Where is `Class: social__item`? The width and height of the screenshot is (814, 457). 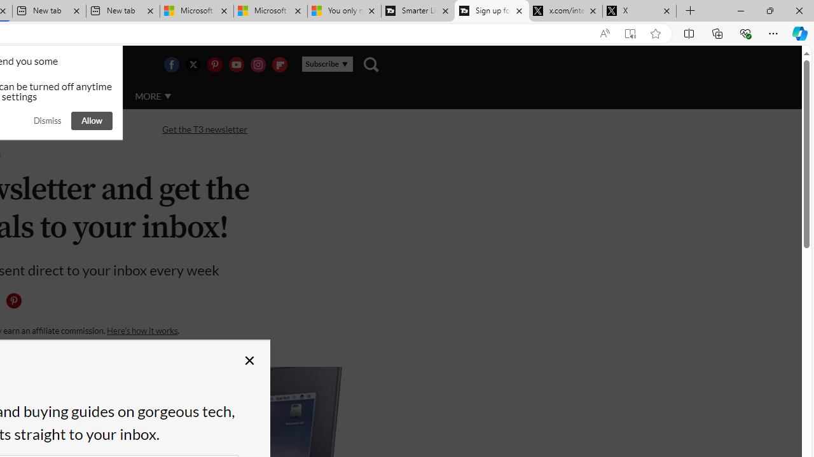 Class: social__item is located at coordinates (17, 303).